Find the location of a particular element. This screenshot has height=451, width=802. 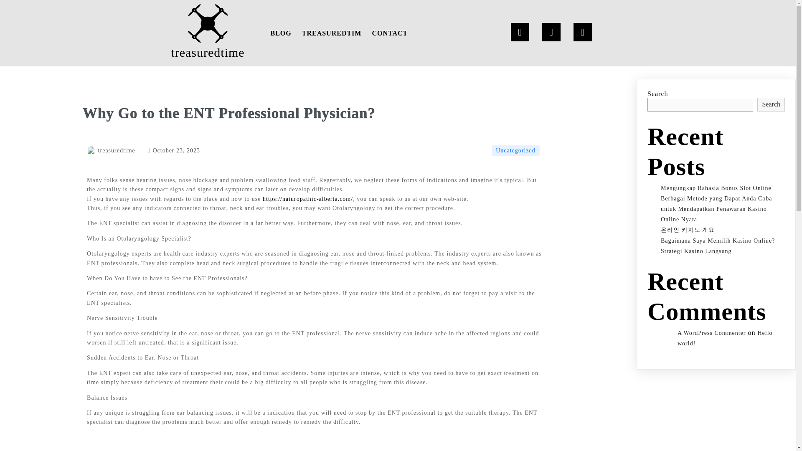

Search is located at coordinates (771, 104).